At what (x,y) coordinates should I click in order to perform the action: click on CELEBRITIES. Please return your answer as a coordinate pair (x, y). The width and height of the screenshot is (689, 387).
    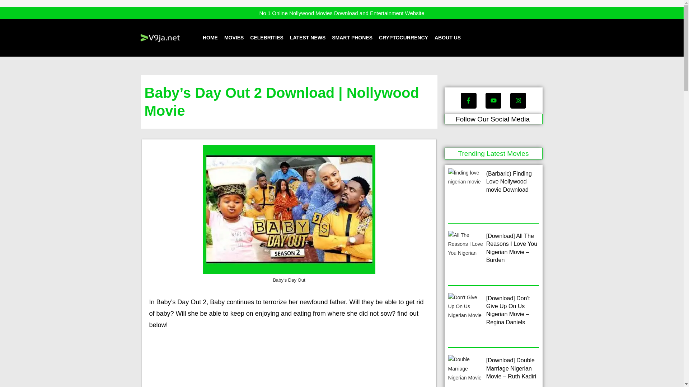
    Looking at the image, I should click on (266, 37).